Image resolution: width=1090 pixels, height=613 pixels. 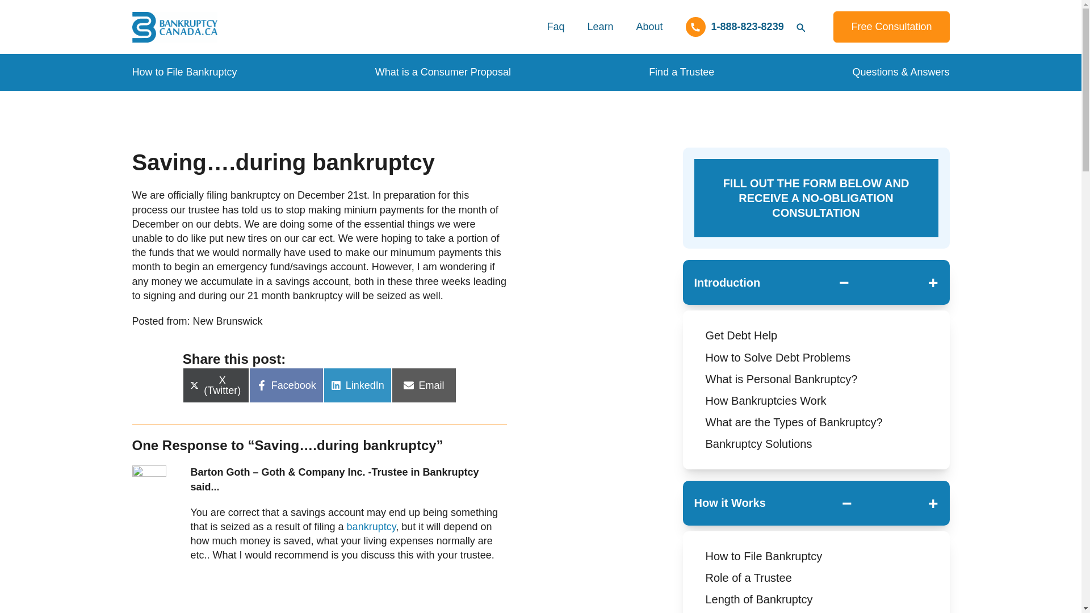 I want to click on About, so click(x=649, y=27).